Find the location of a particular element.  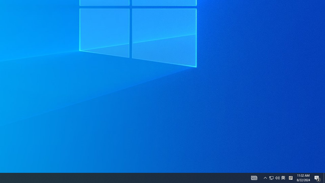

Q2790: 100% is located at coordinates (277, 178).